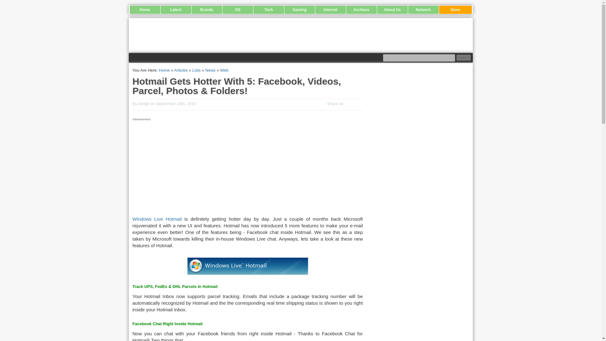  I want to click on Web, so click(224, 70).